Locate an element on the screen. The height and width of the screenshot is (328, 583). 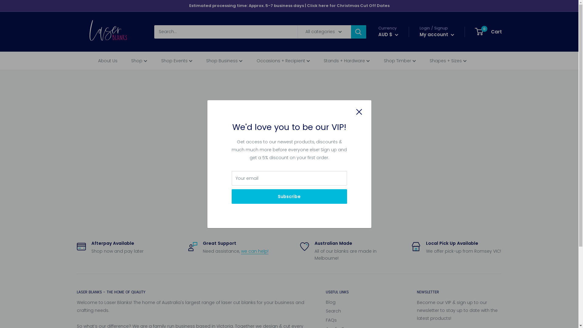
Shapes + Sizes is located at coordinates (453, 61).